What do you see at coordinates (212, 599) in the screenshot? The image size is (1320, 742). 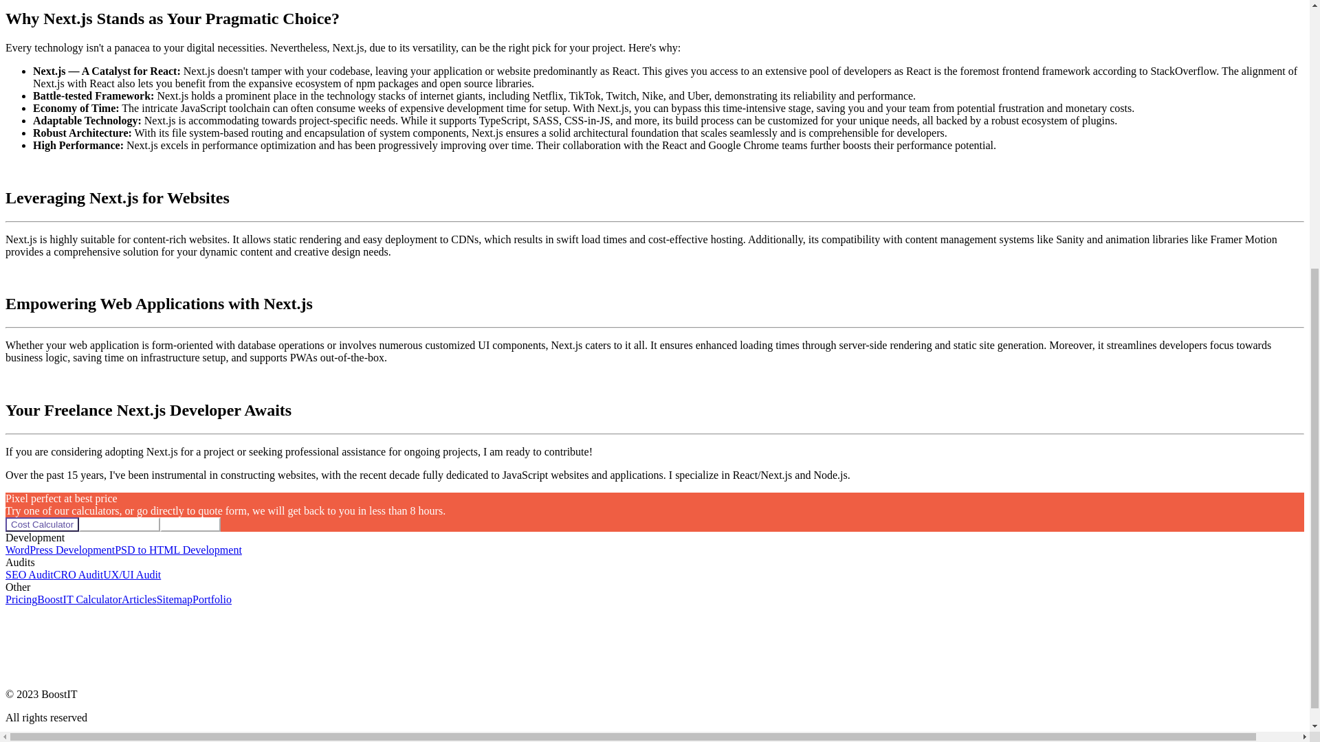 I see `Portfolio` at bounding box center [212, 599].